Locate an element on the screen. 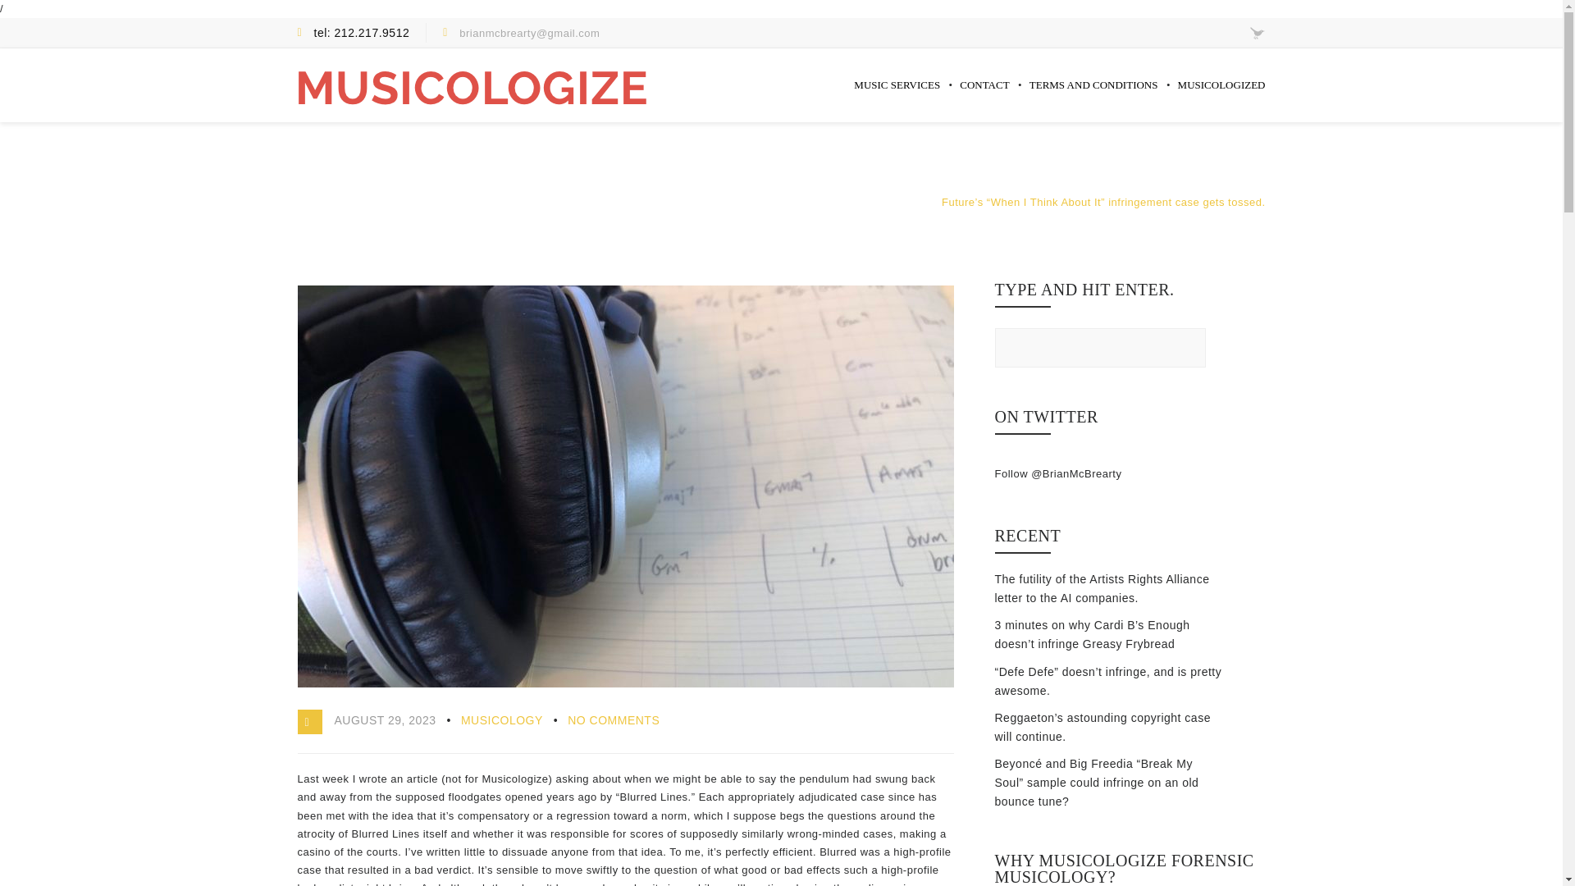  CONTACT is located at coordinates (984, 98).